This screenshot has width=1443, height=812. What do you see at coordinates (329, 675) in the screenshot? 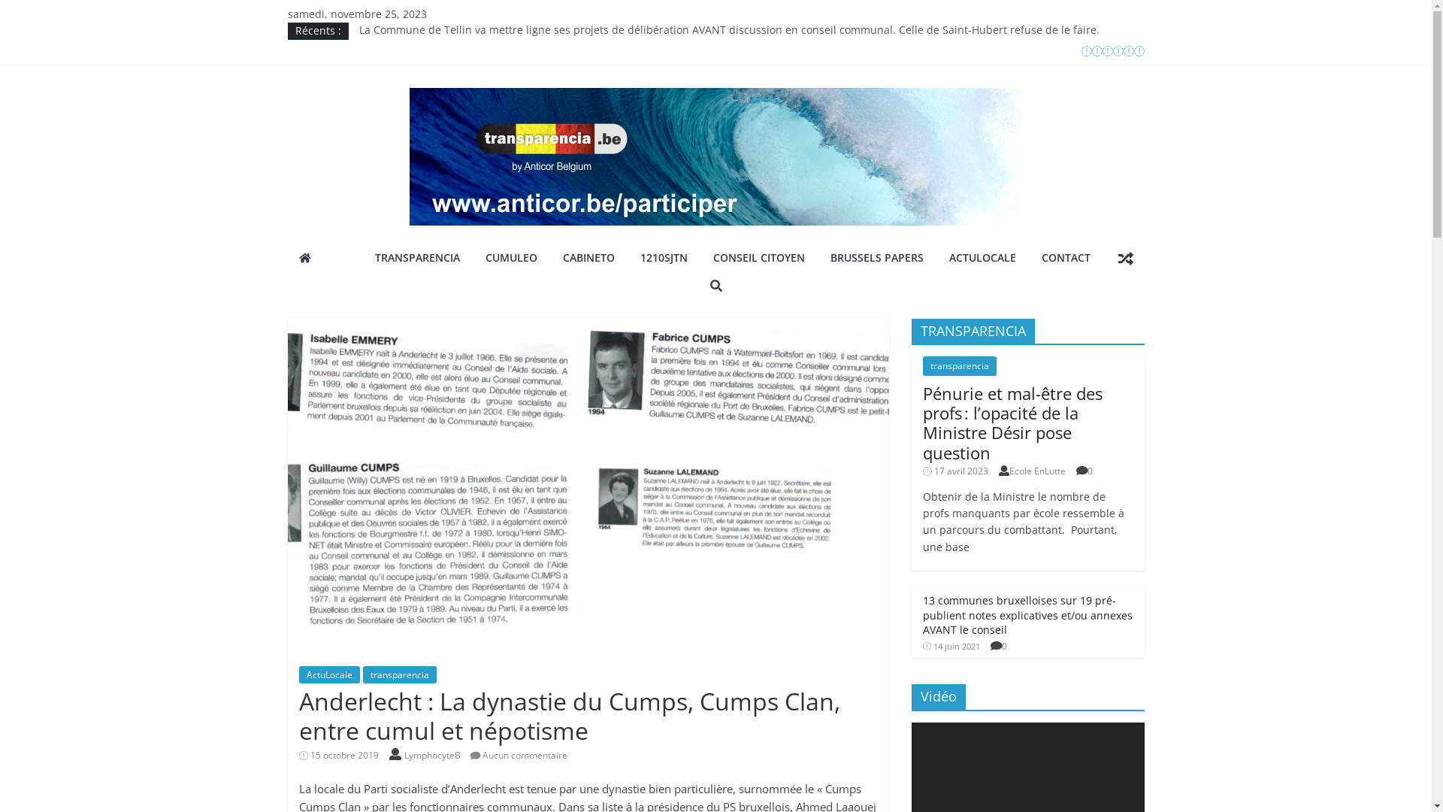
I see `ActuLocale` at bounding box center [329, 675].